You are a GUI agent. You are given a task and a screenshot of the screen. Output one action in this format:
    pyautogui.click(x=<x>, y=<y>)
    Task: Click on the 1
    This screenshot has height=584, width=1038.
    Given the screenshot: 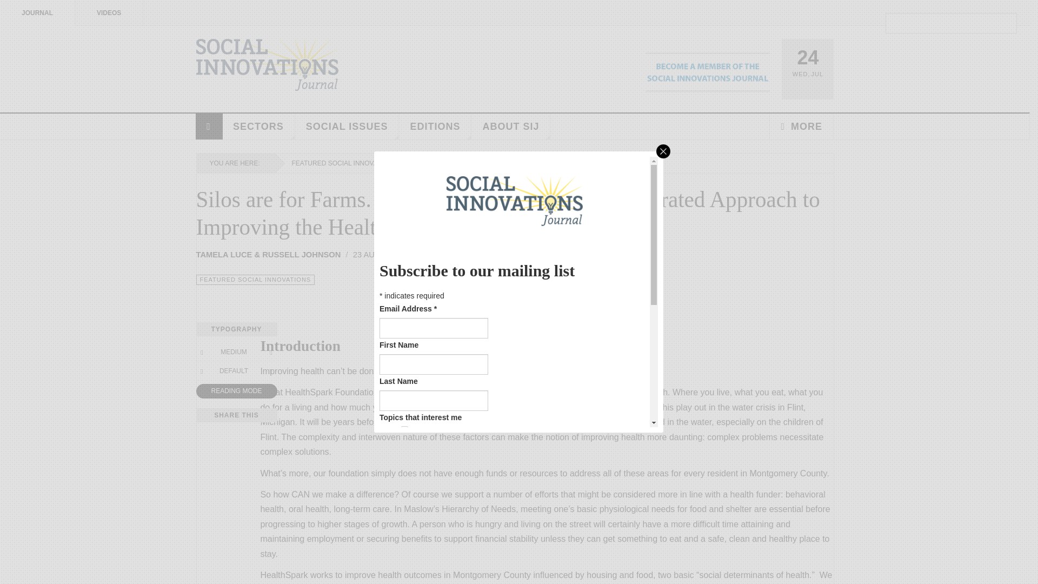 What is the action you would take?
    pyautogui.click(x=404, y=429)
    